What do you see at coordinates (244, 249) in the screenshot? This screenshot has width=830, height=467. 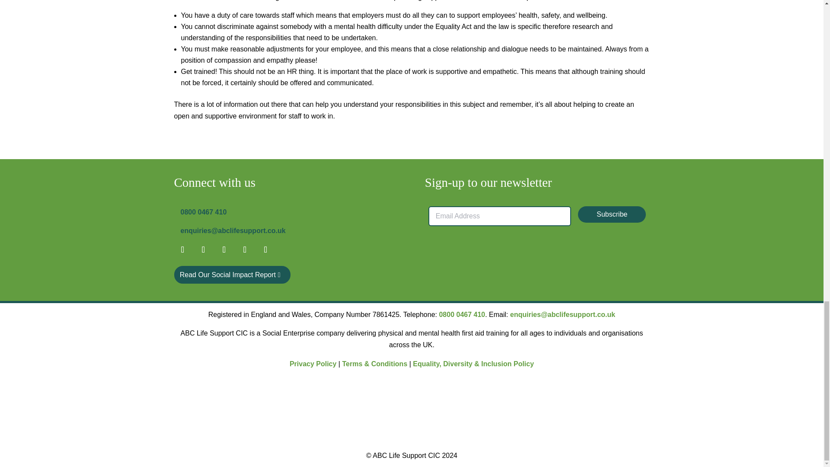 I see `Follow on Youtube` at bounding box center [244, 249].